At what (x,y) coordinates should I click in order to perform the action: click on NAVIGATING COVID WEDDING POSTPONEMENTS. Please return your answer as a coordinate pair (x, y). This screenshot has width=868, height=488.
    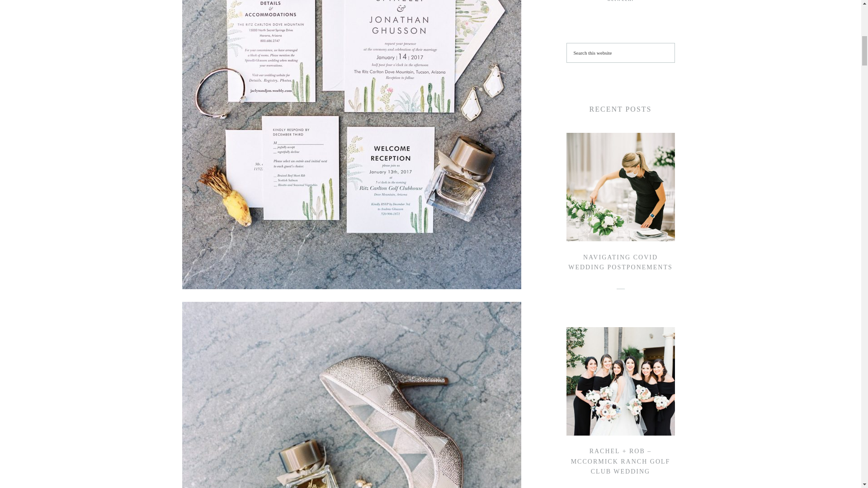
    Looking at the image, I should click on (620, 262).